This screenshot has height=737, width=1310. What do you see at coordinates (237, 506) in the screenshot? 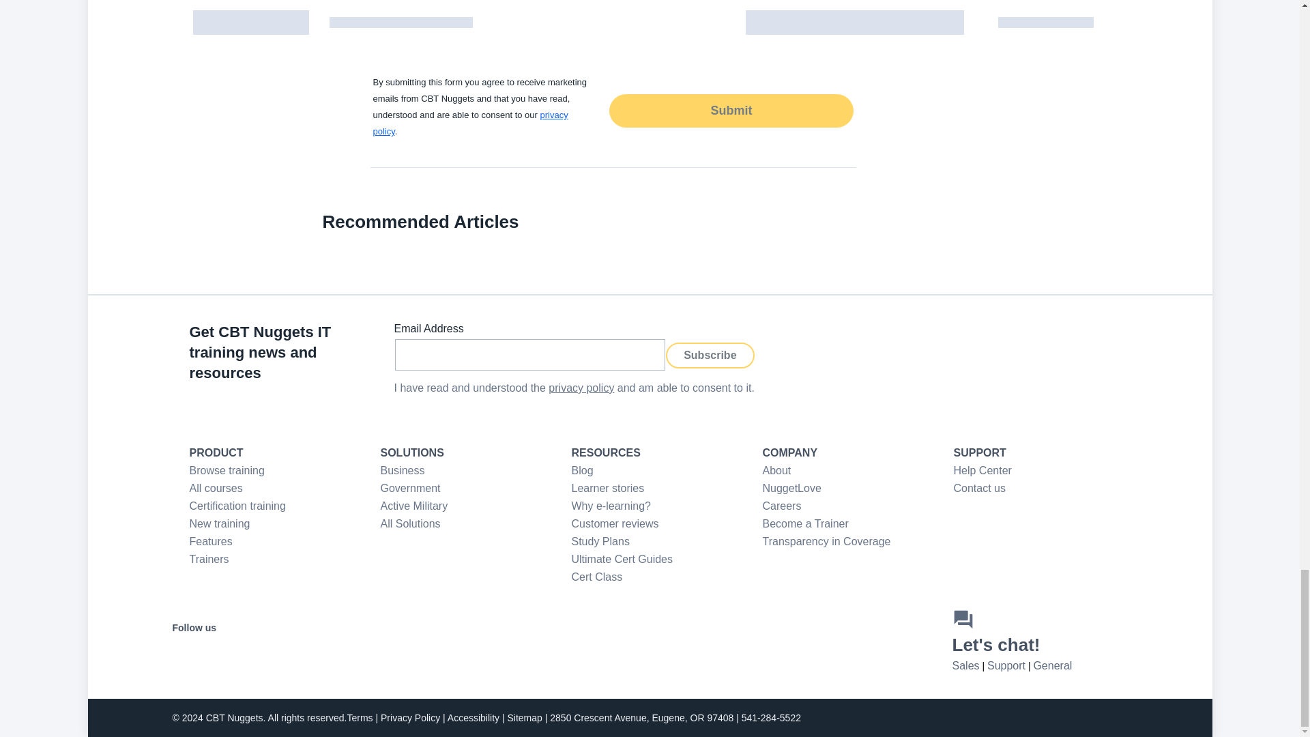
I see `Certification training` at bounding box center [237, 506].